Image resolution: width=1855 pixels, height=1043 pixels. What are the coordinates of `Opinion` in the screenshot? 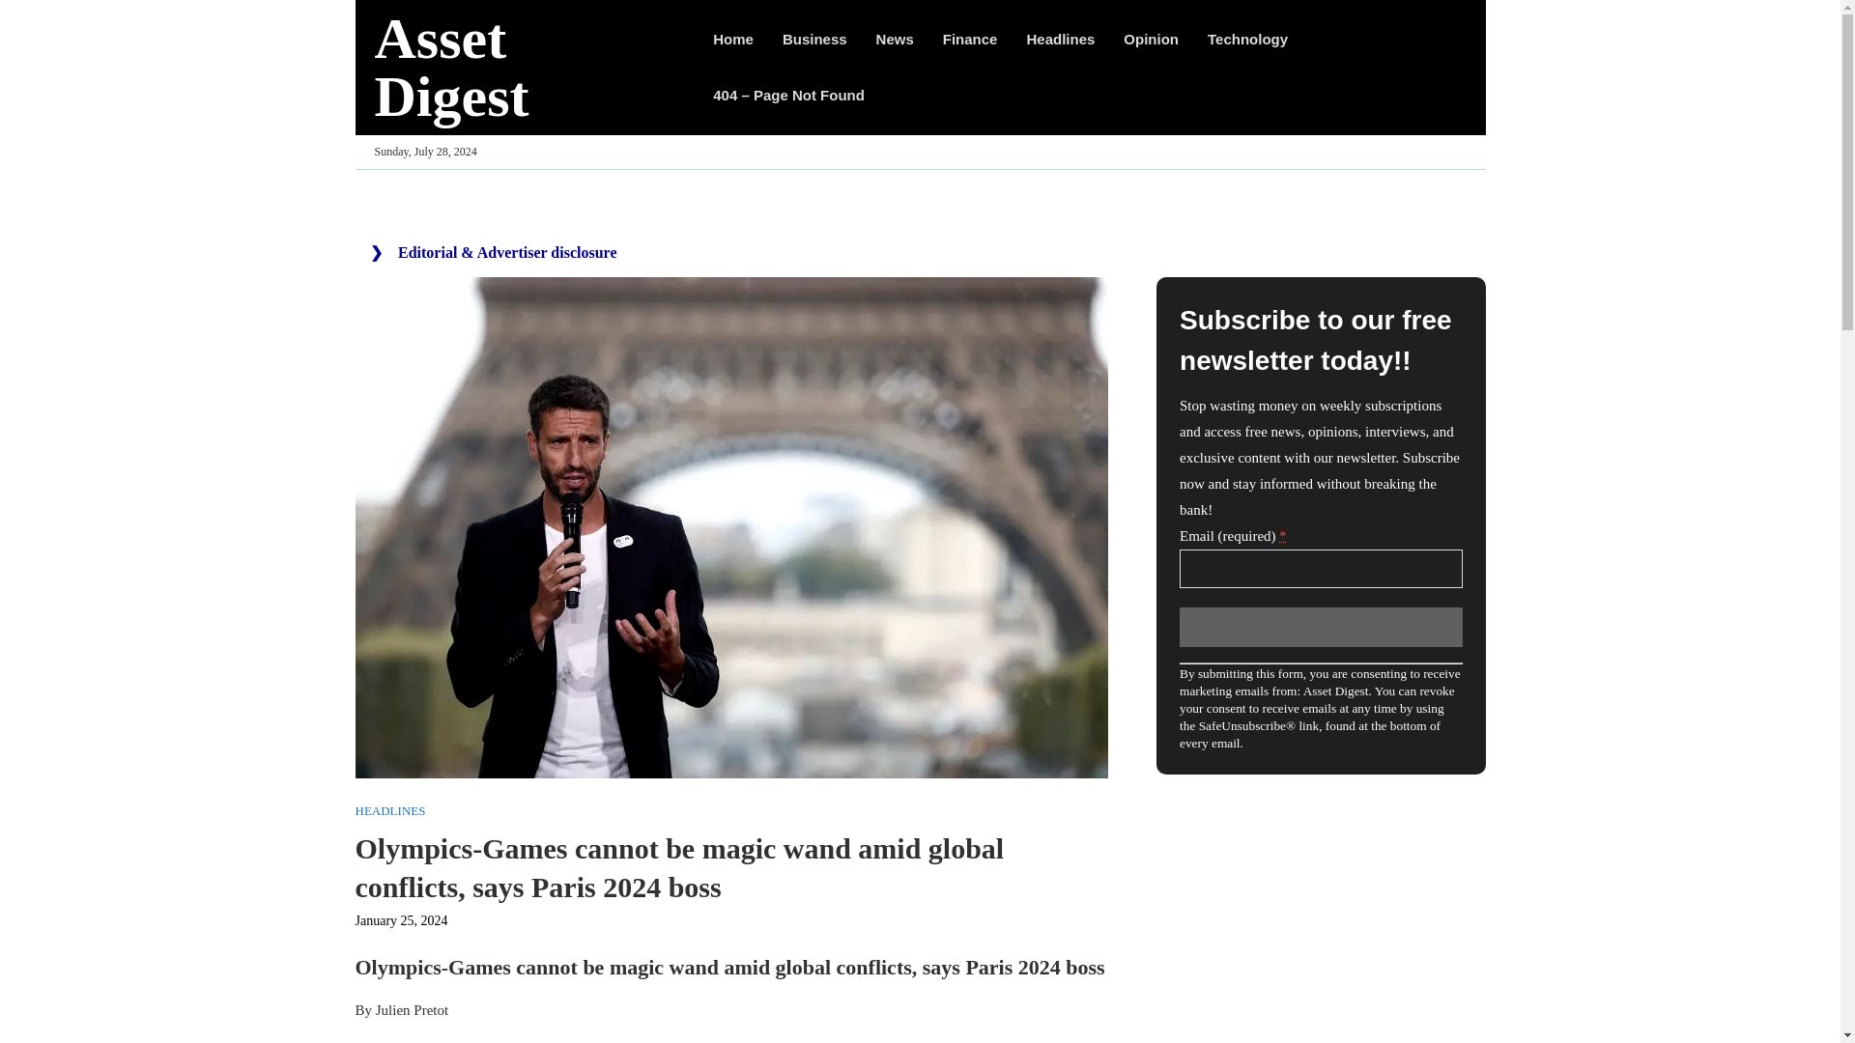 It's located at (1151, 39).